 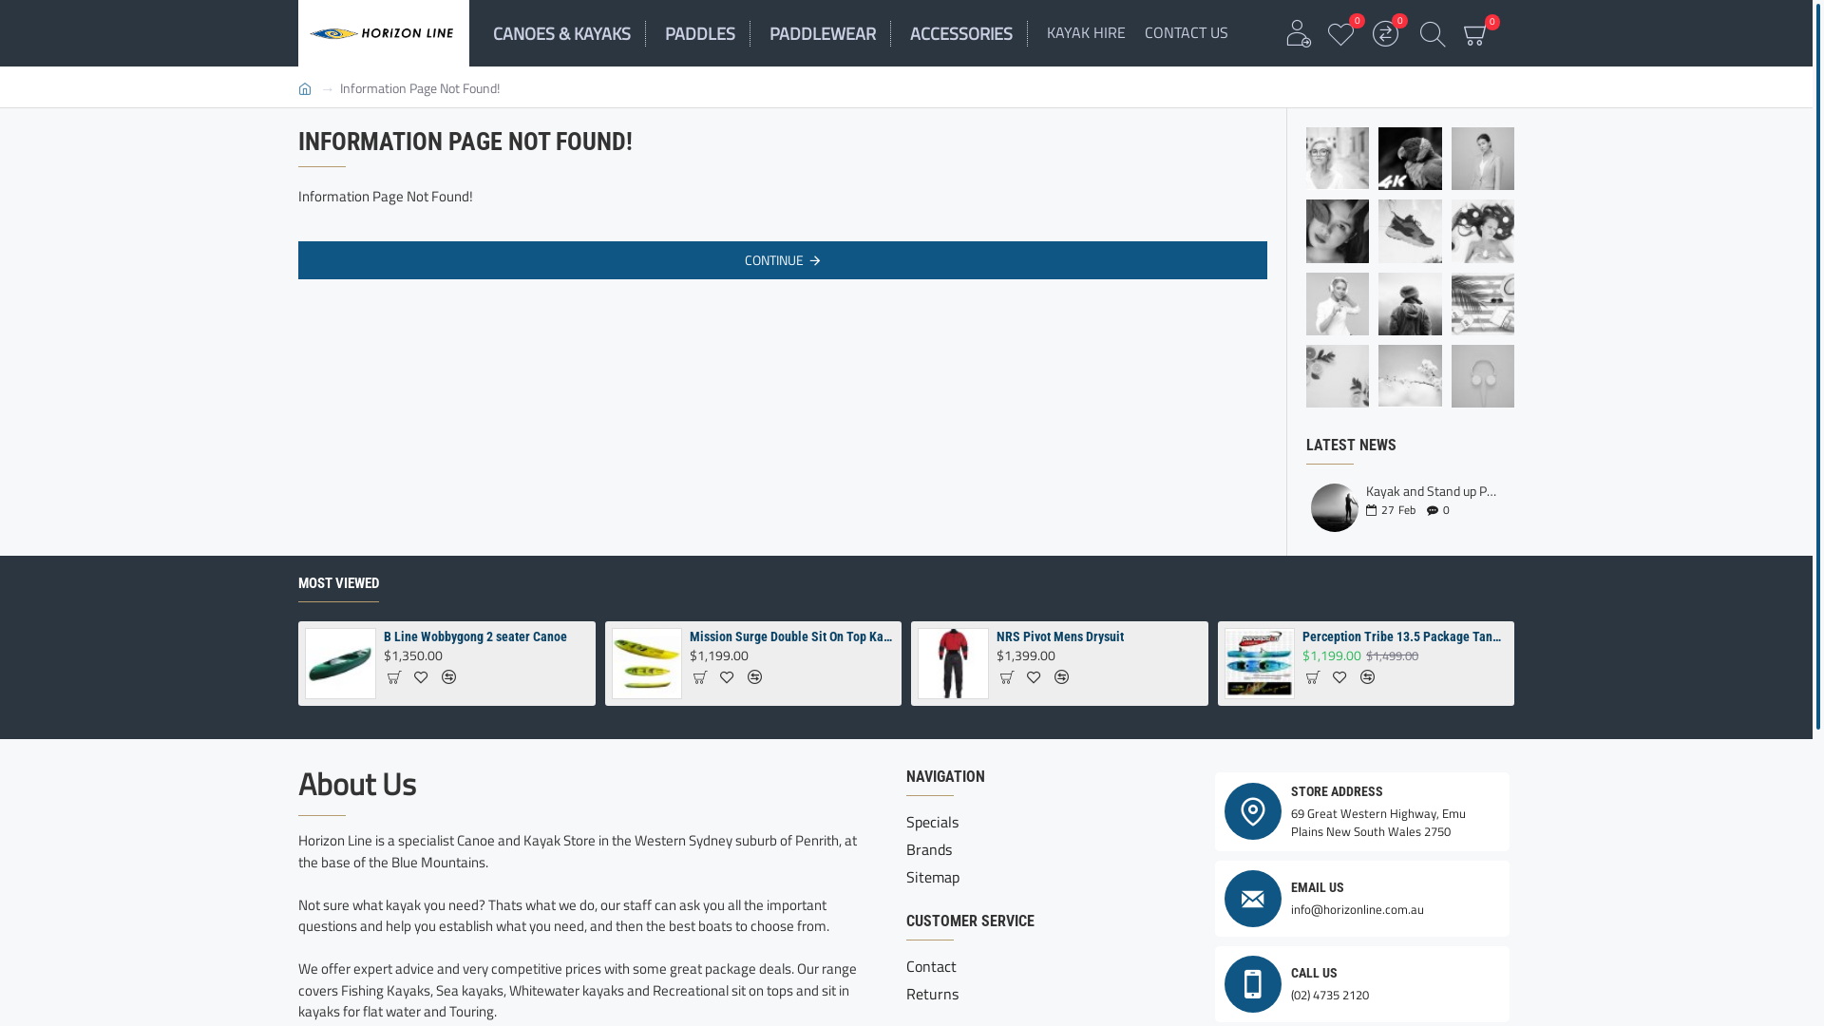 What do you see at coordinates (1410, 376) in the screenshot?
I see `Image Caption` at bounding box center [1410, 376].